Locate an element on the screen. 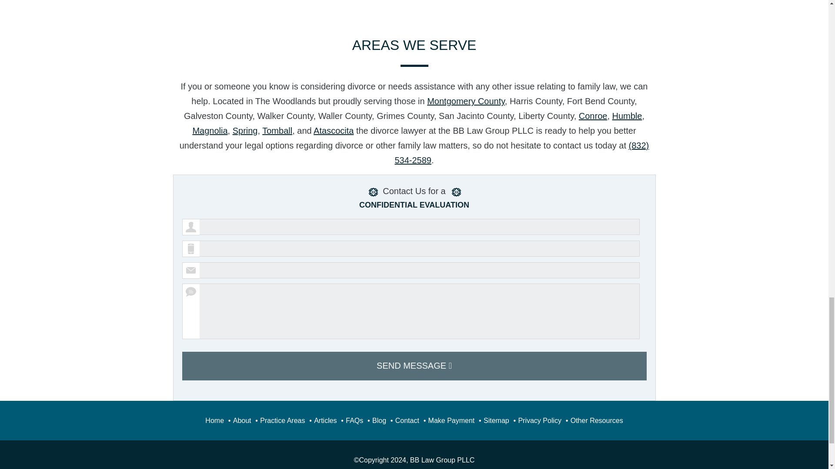  Conroe is located at coordinates (593, 116).